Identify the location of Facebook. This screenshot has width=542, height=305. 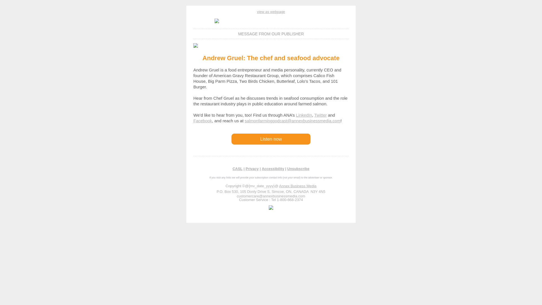
(203, 121).